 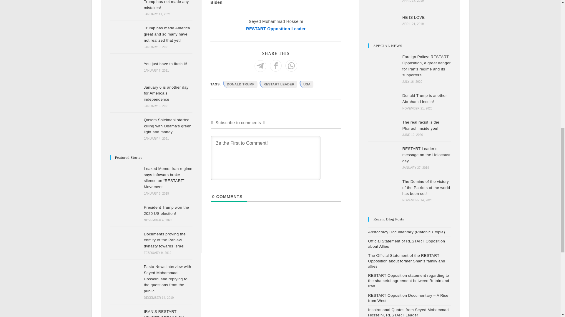 I want to click on You just have to flush it!, so click(x=125, y=67).